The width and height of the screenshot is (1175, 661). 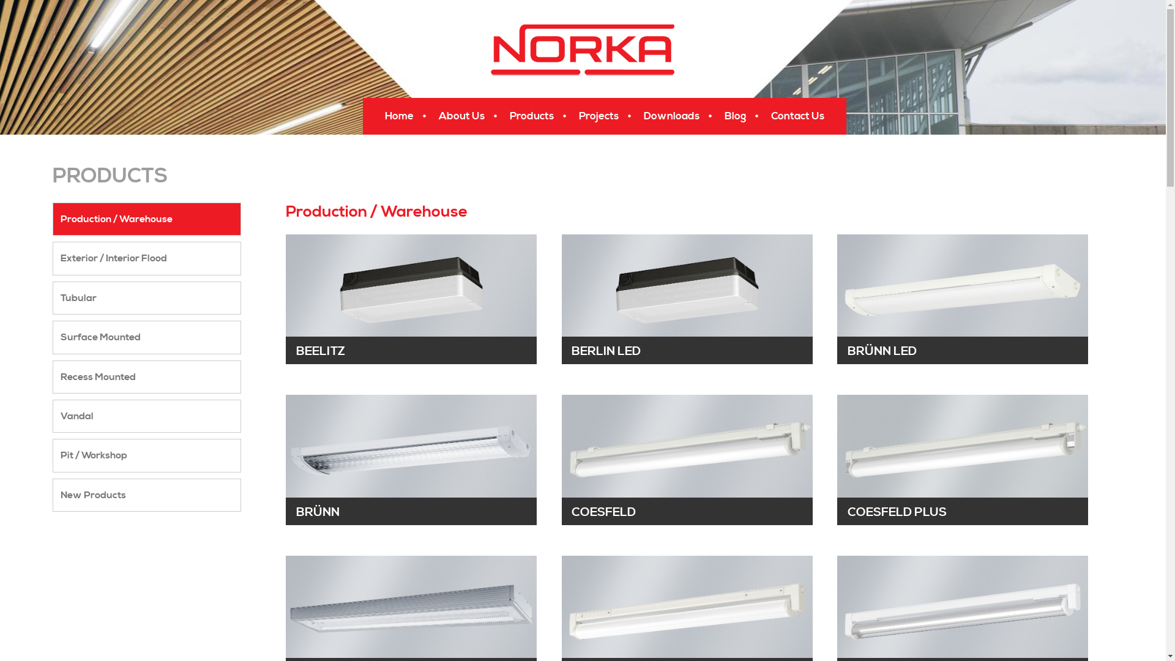 I want to click on About Us, so click(x=463, y=116).